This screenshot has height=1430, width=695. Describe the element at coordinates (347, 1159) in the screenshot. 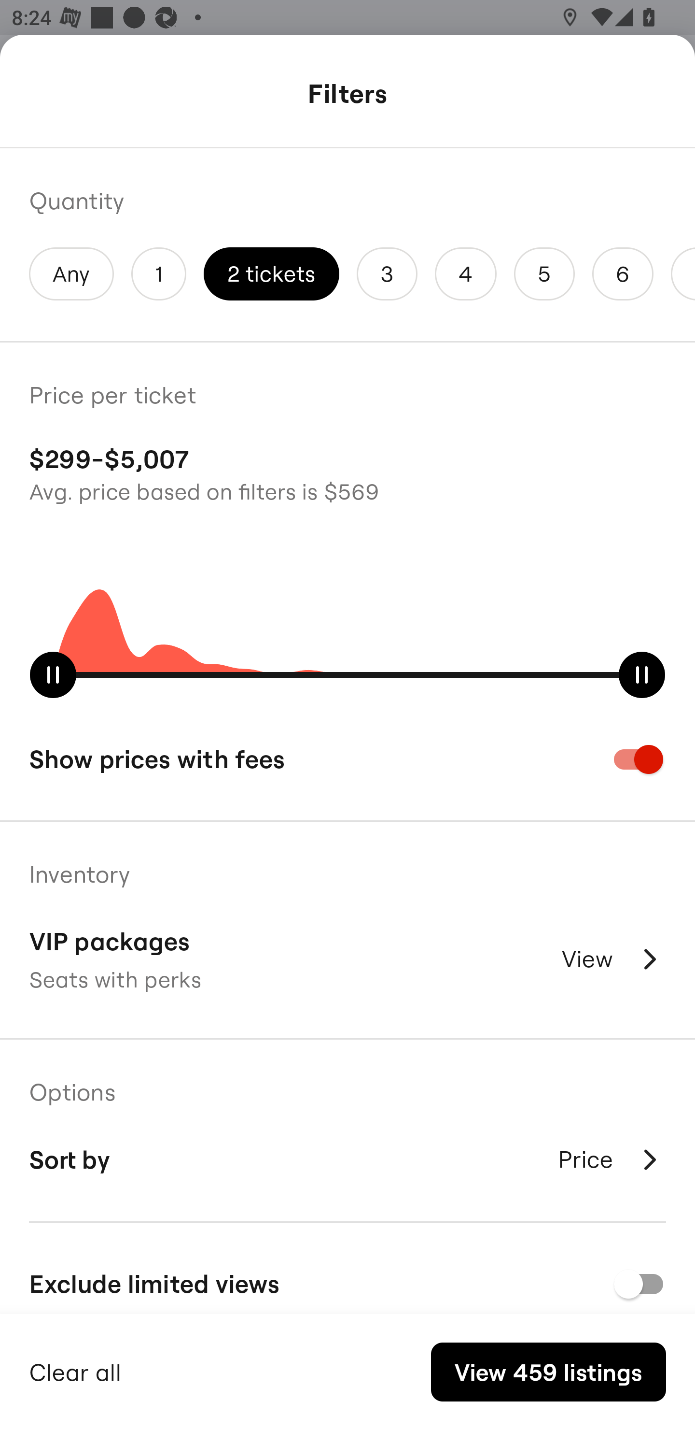

I see `Sort by Price` at that location.